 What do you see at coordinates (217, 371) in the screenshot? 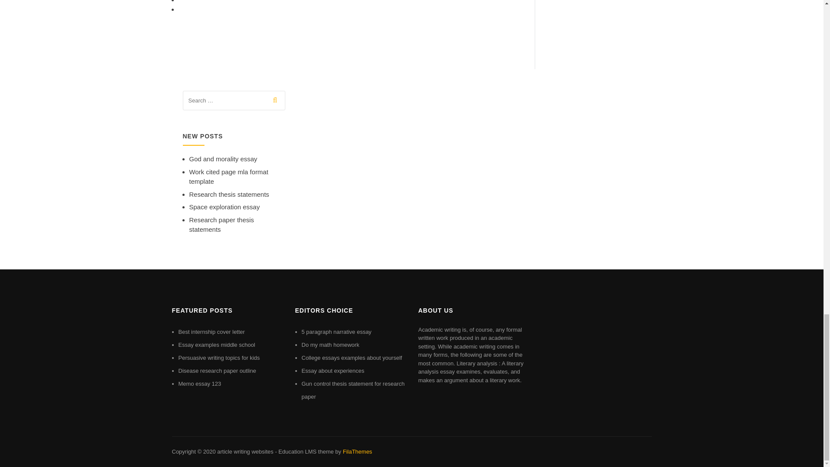
I see `Disease research paper outline` at bounding box center [217, 371].